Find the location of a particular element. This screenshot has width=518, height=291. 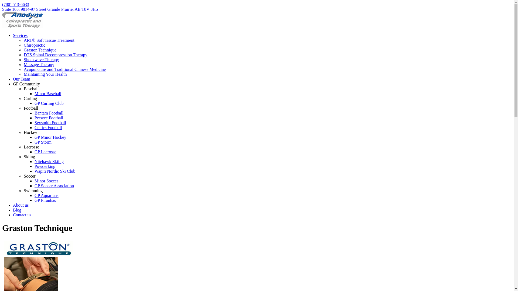

About us is located at coordinates (21, 205).